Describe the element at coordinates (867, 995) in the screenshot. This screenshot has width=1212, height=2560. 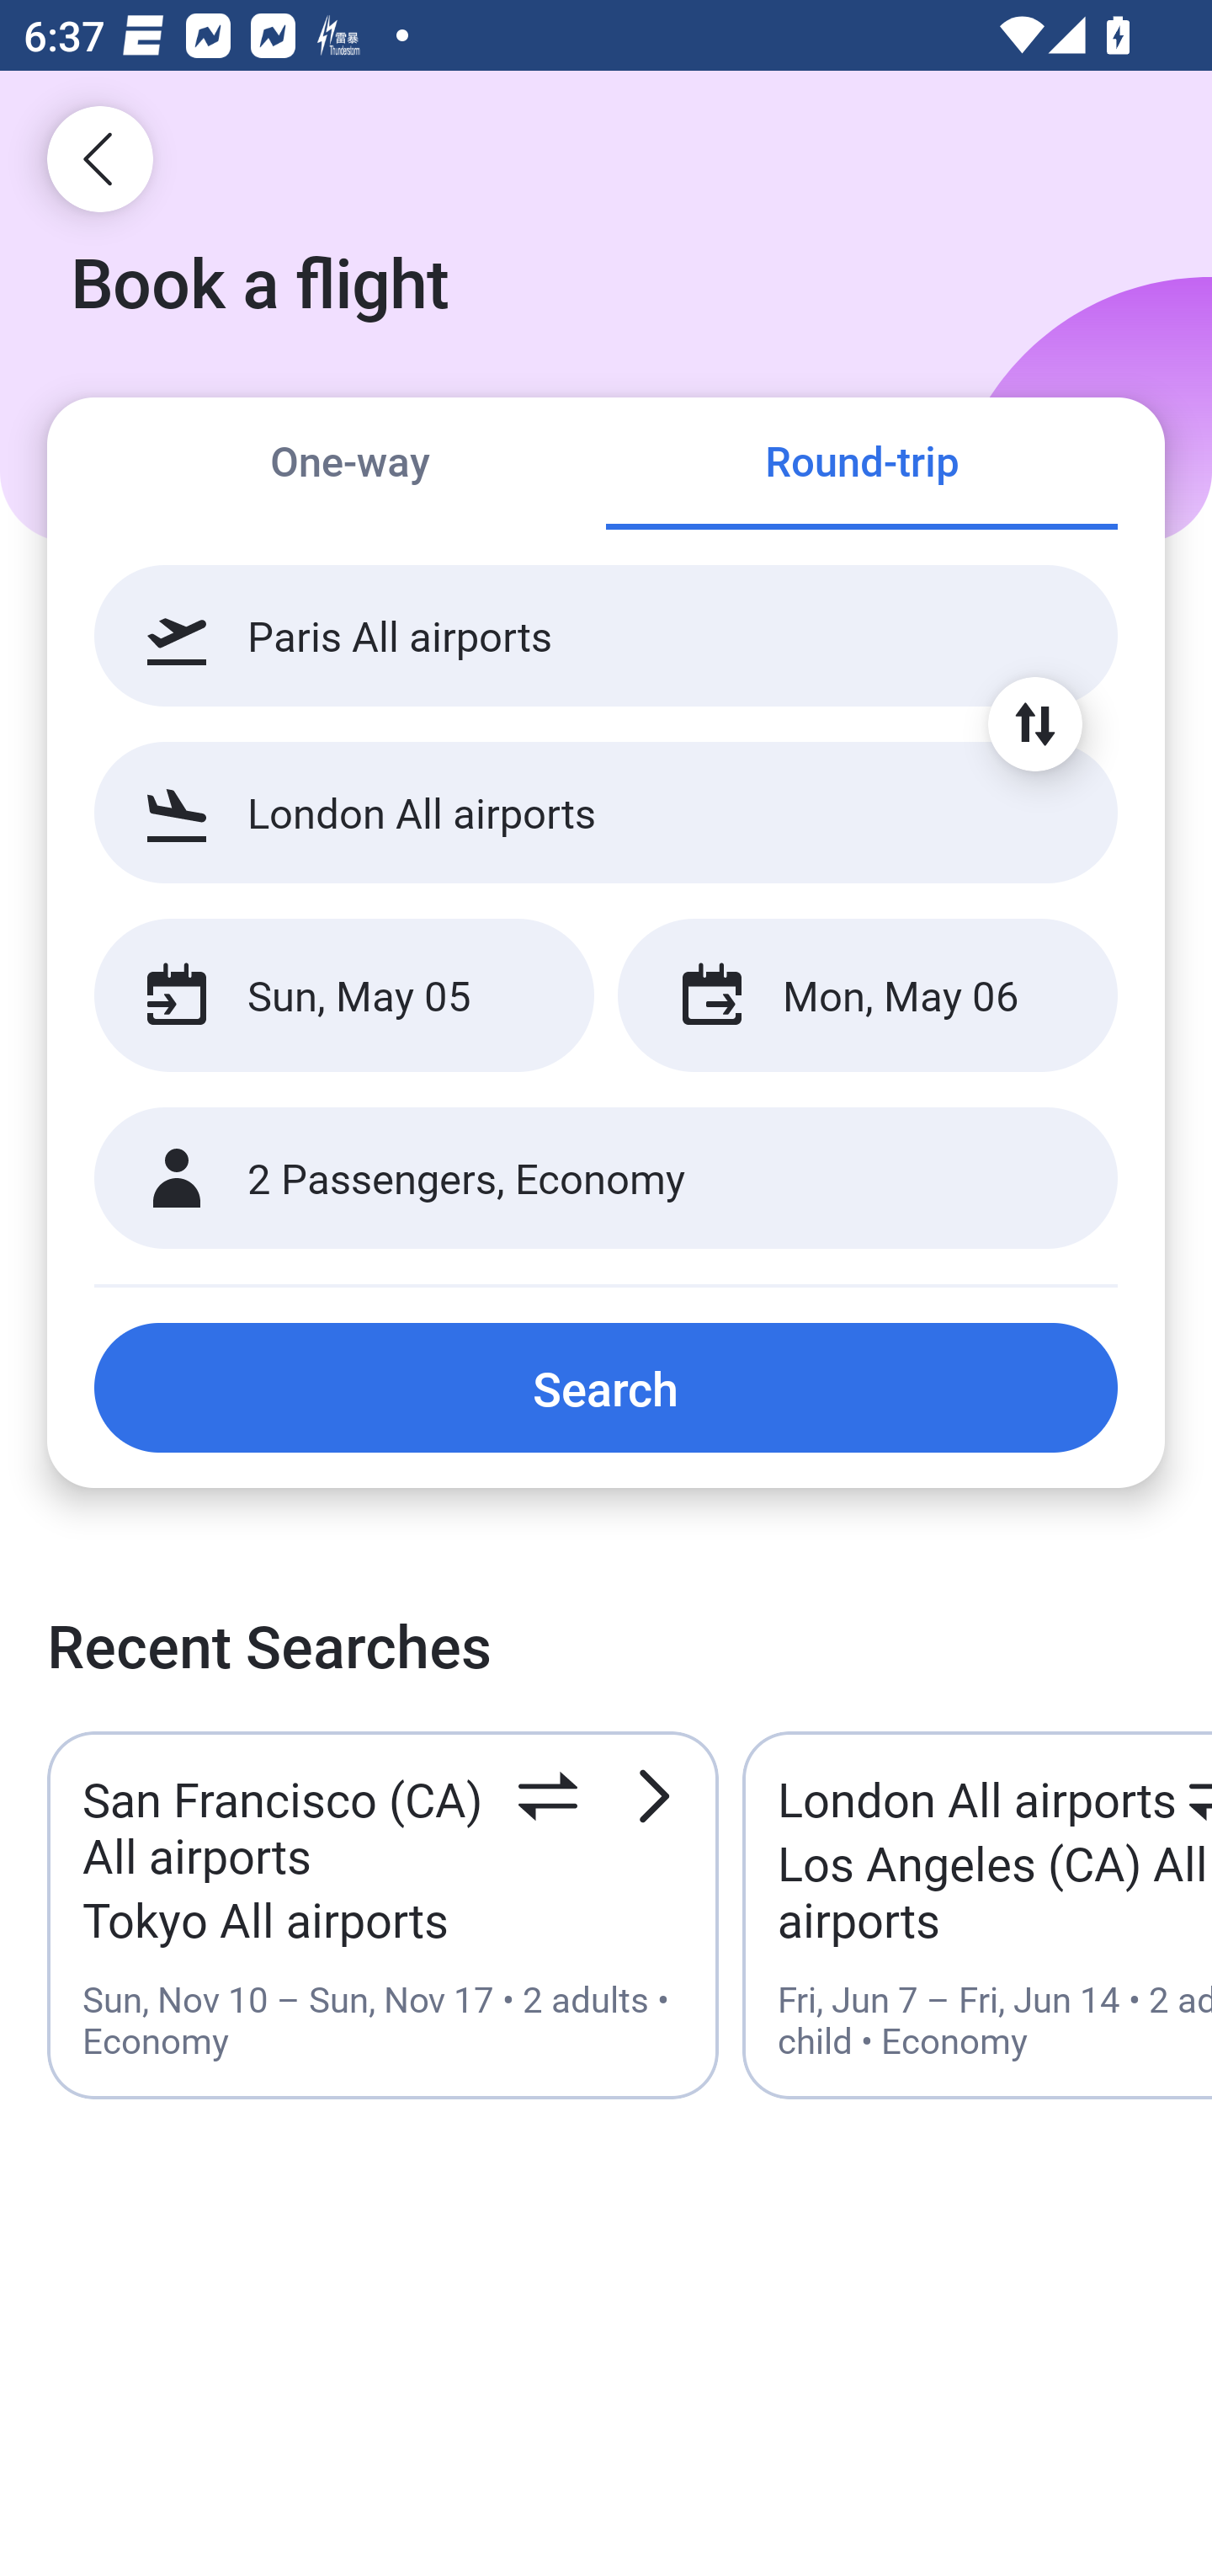
I see `Mon, May 06` at that location.